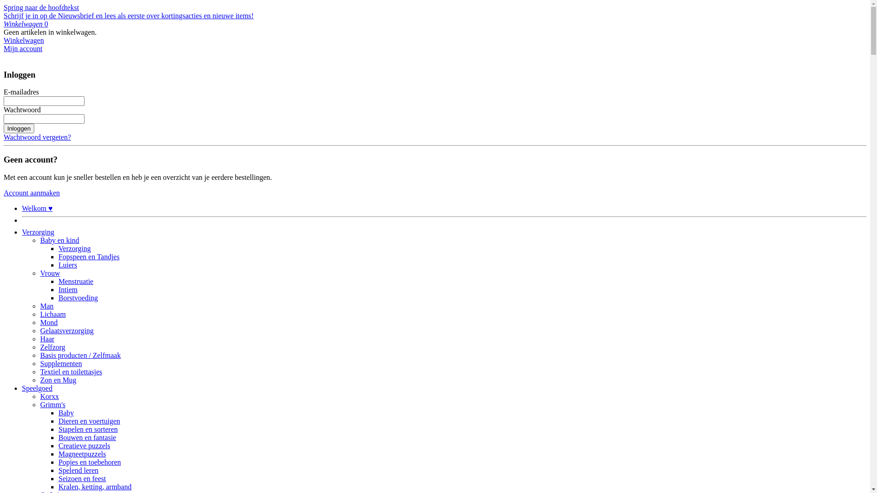 The height and width of the screenshot is (493, 877). I want to click on Haar, so click(48, 339).